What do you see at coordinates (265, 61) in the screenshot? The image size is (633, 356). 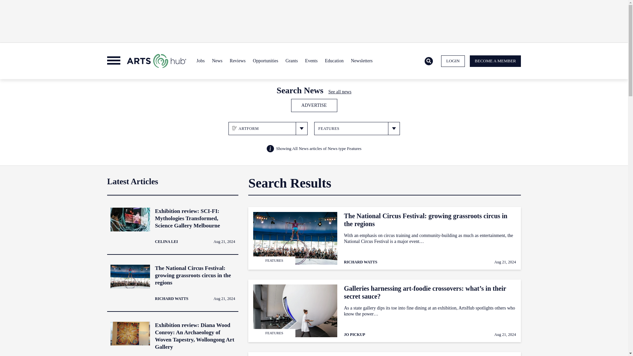 I see `Opportunities` at bounding box center [265, 61].